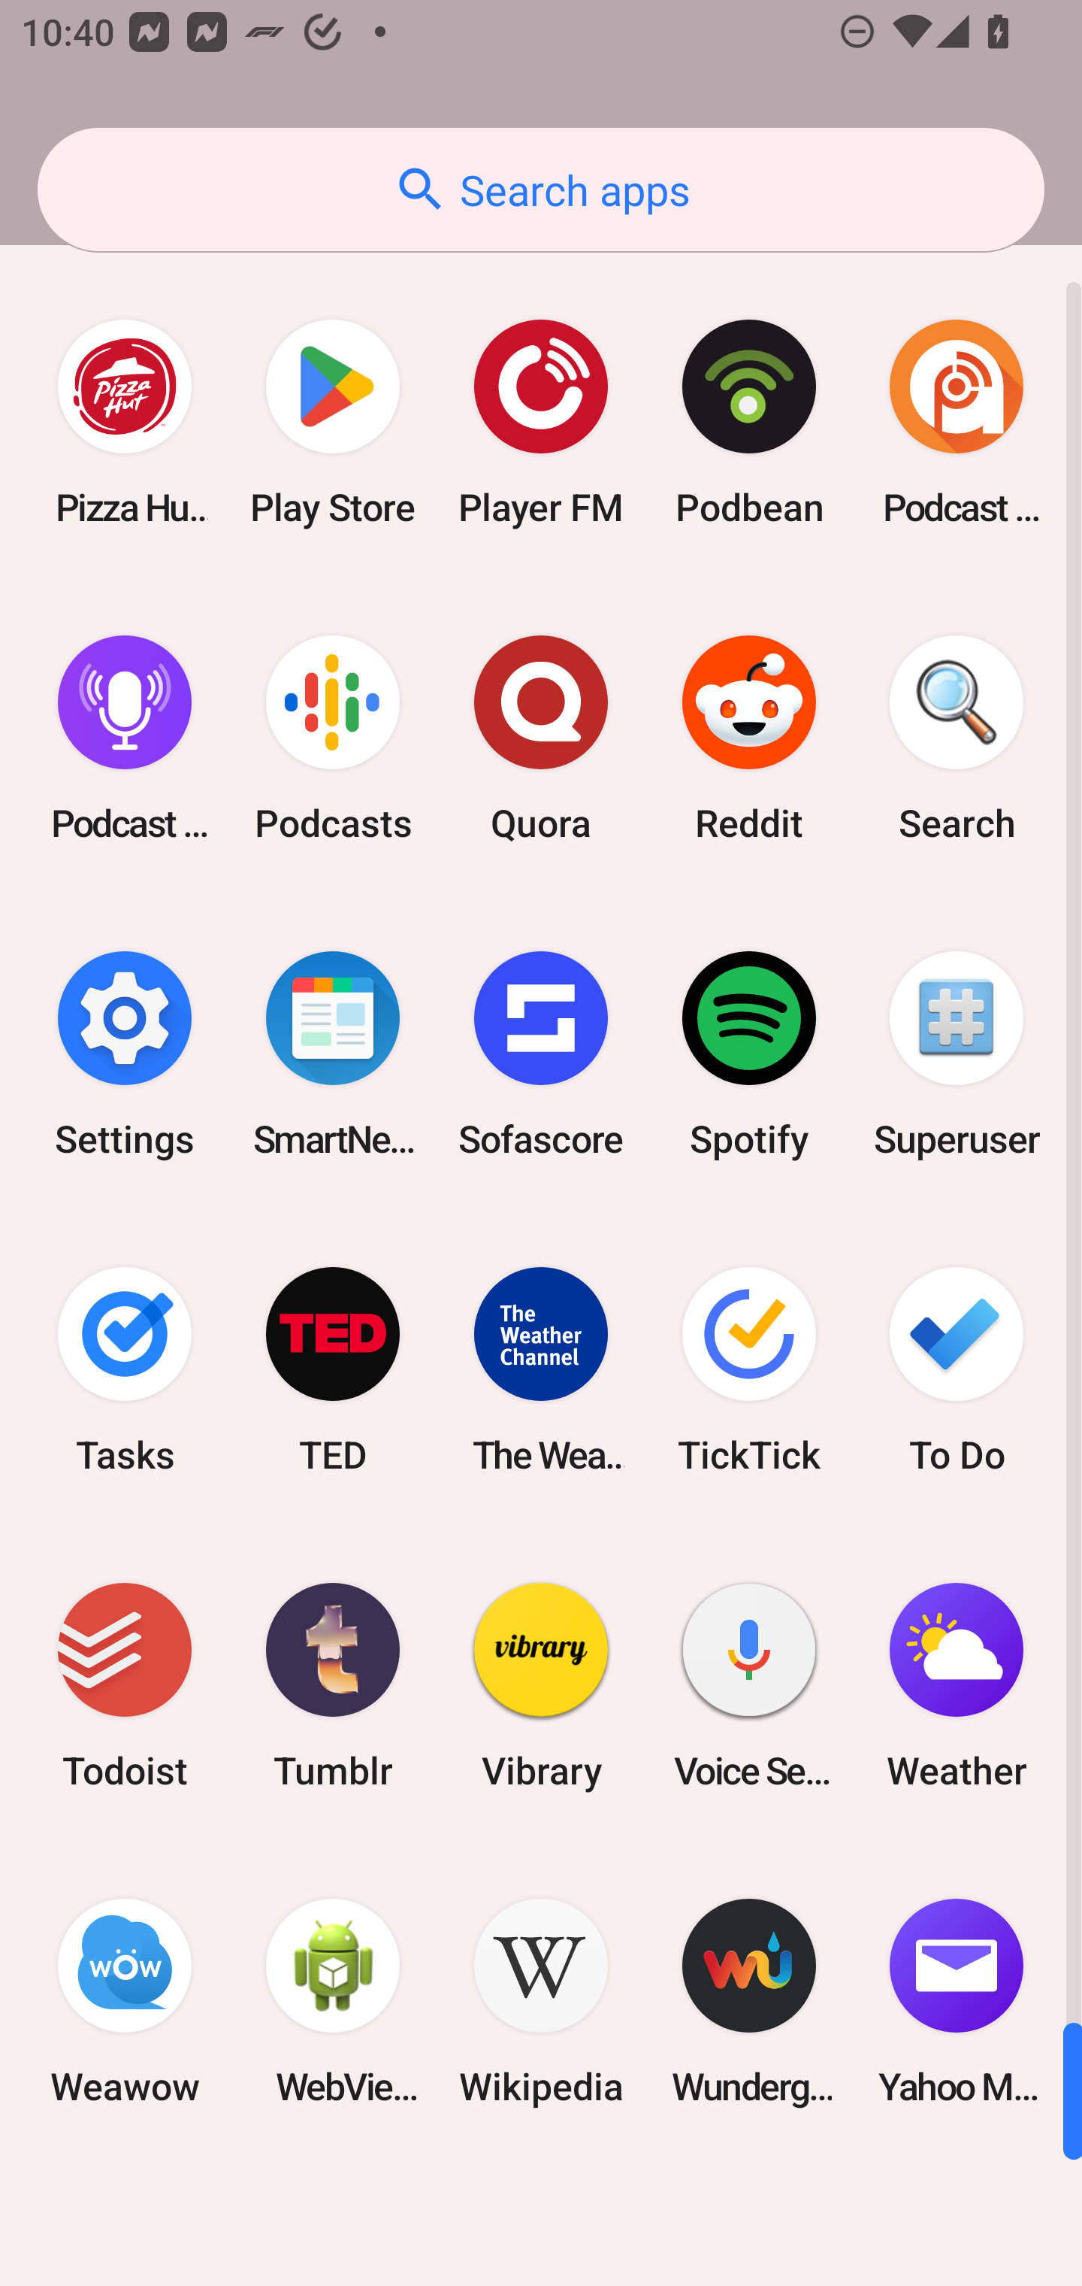 The width and height of the screenshot is (1082, 2286). I want to click on Search, so click(957, 738).